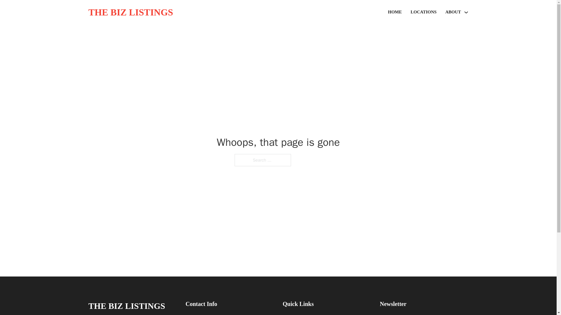 The image size is (561, 315). Describe the element at coordinates (423, 12) in the screenshot. I see `LOCATIONS` at that location.